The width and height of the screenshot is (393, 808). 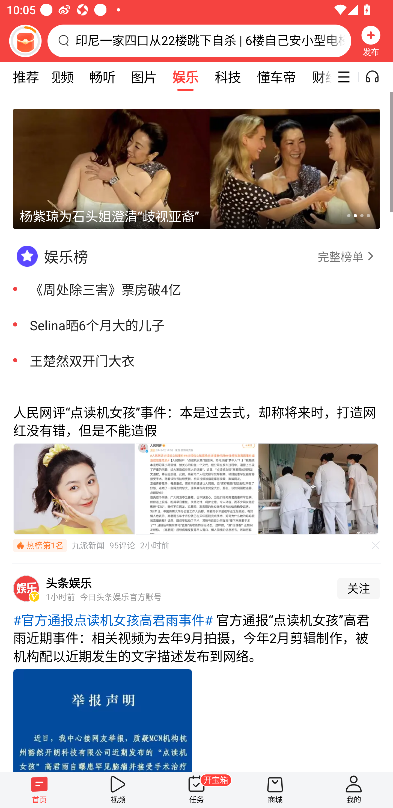 I want to click on 推荐, so click(x=26, y=77).